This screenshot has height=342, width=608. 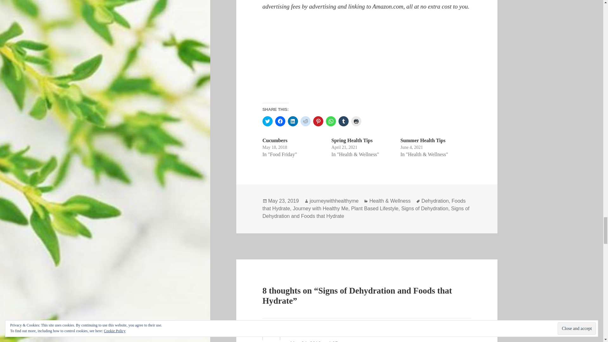 What do you see at coordinates (331, 121) in the screenshot?
I see `Click to share on WhatsApp` at bounding box center [331, 121].